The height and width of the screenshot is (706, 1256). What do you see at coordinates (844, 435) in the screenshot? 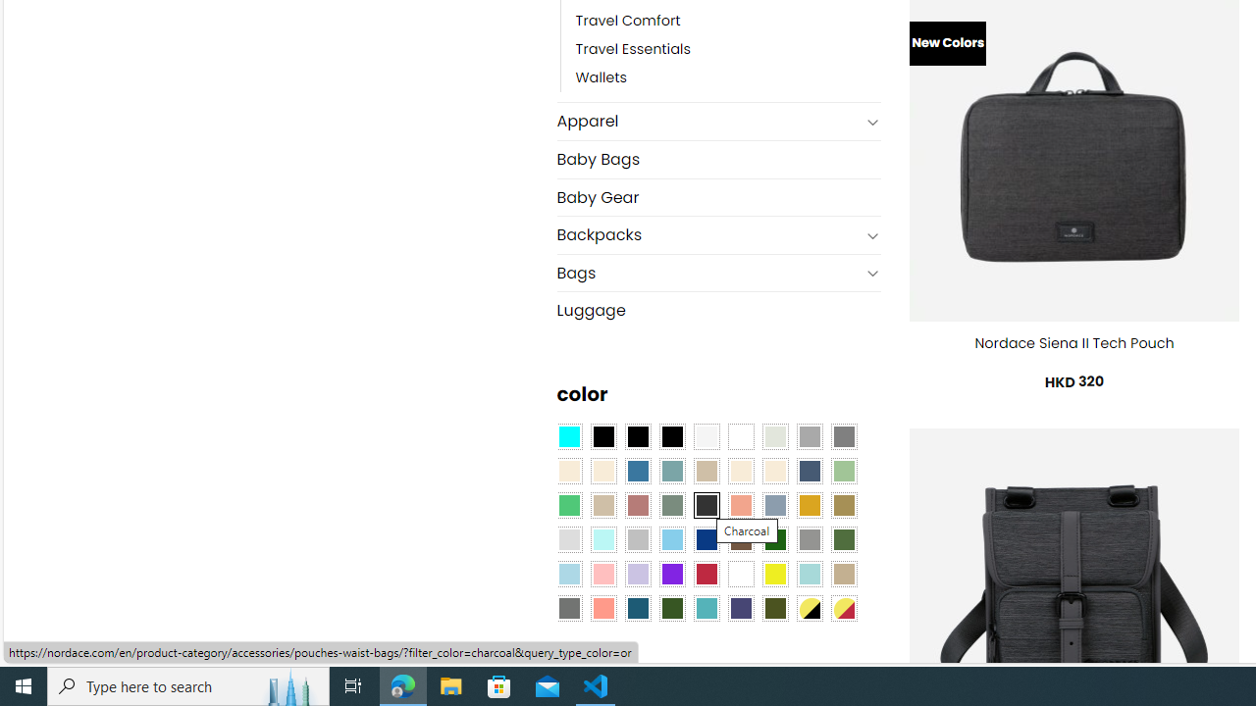
I see `All Gray` at bounding box center [844, 435].